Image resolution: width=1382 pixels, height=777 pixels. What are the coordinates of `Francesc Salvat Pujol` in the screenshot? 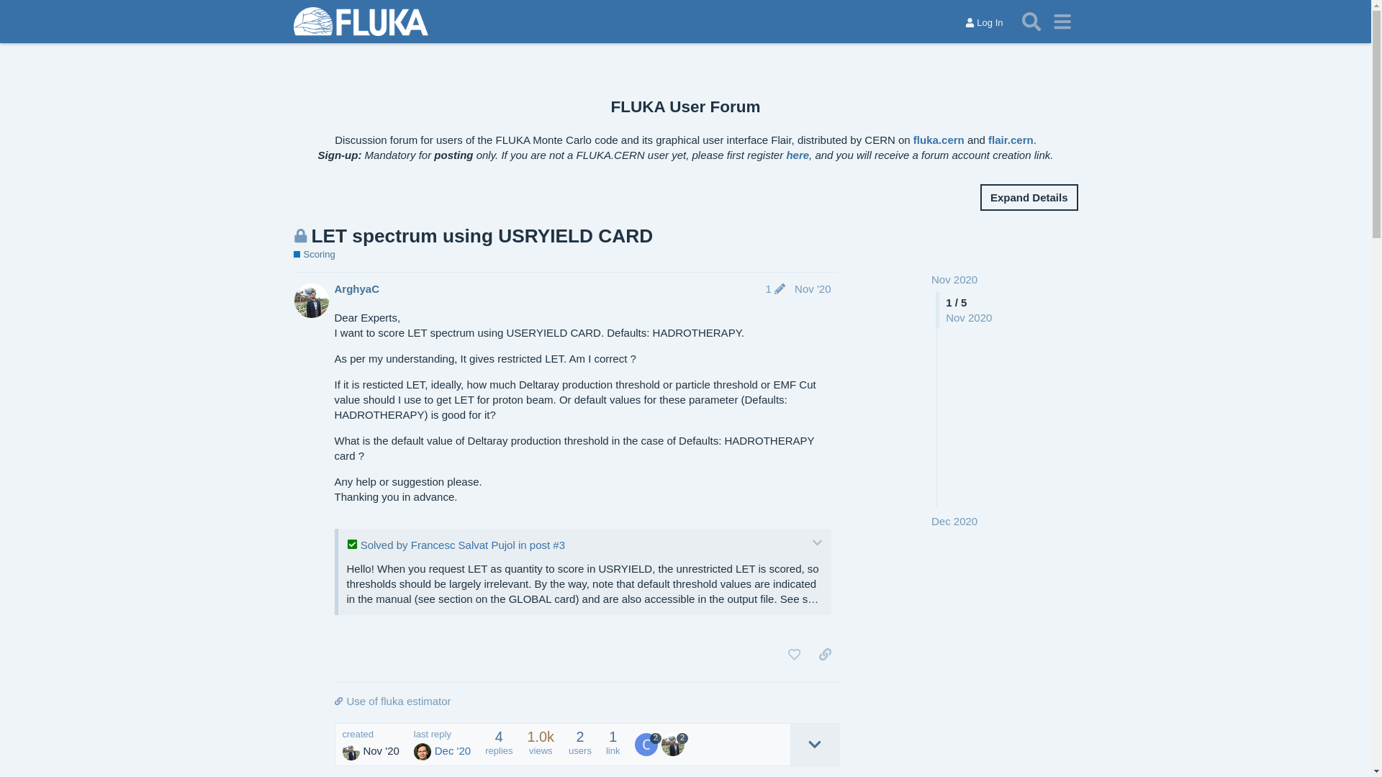 It's located at (646, 745).